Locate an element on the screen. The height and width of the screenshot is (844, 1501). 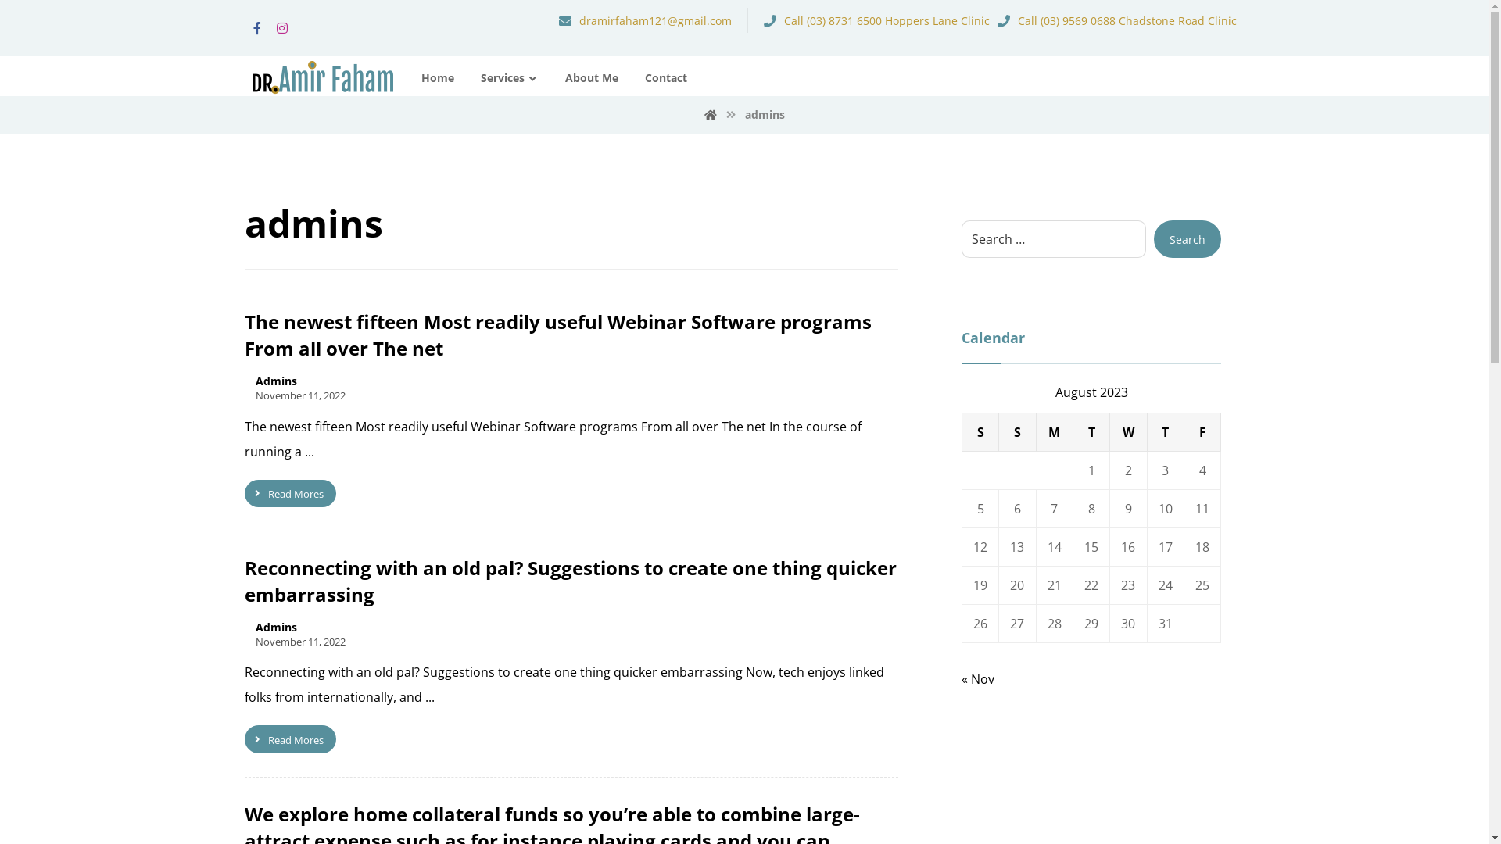
Call (03) 9569 0688 Chadstone Road Clinic is located at coordinates (1117, 20).